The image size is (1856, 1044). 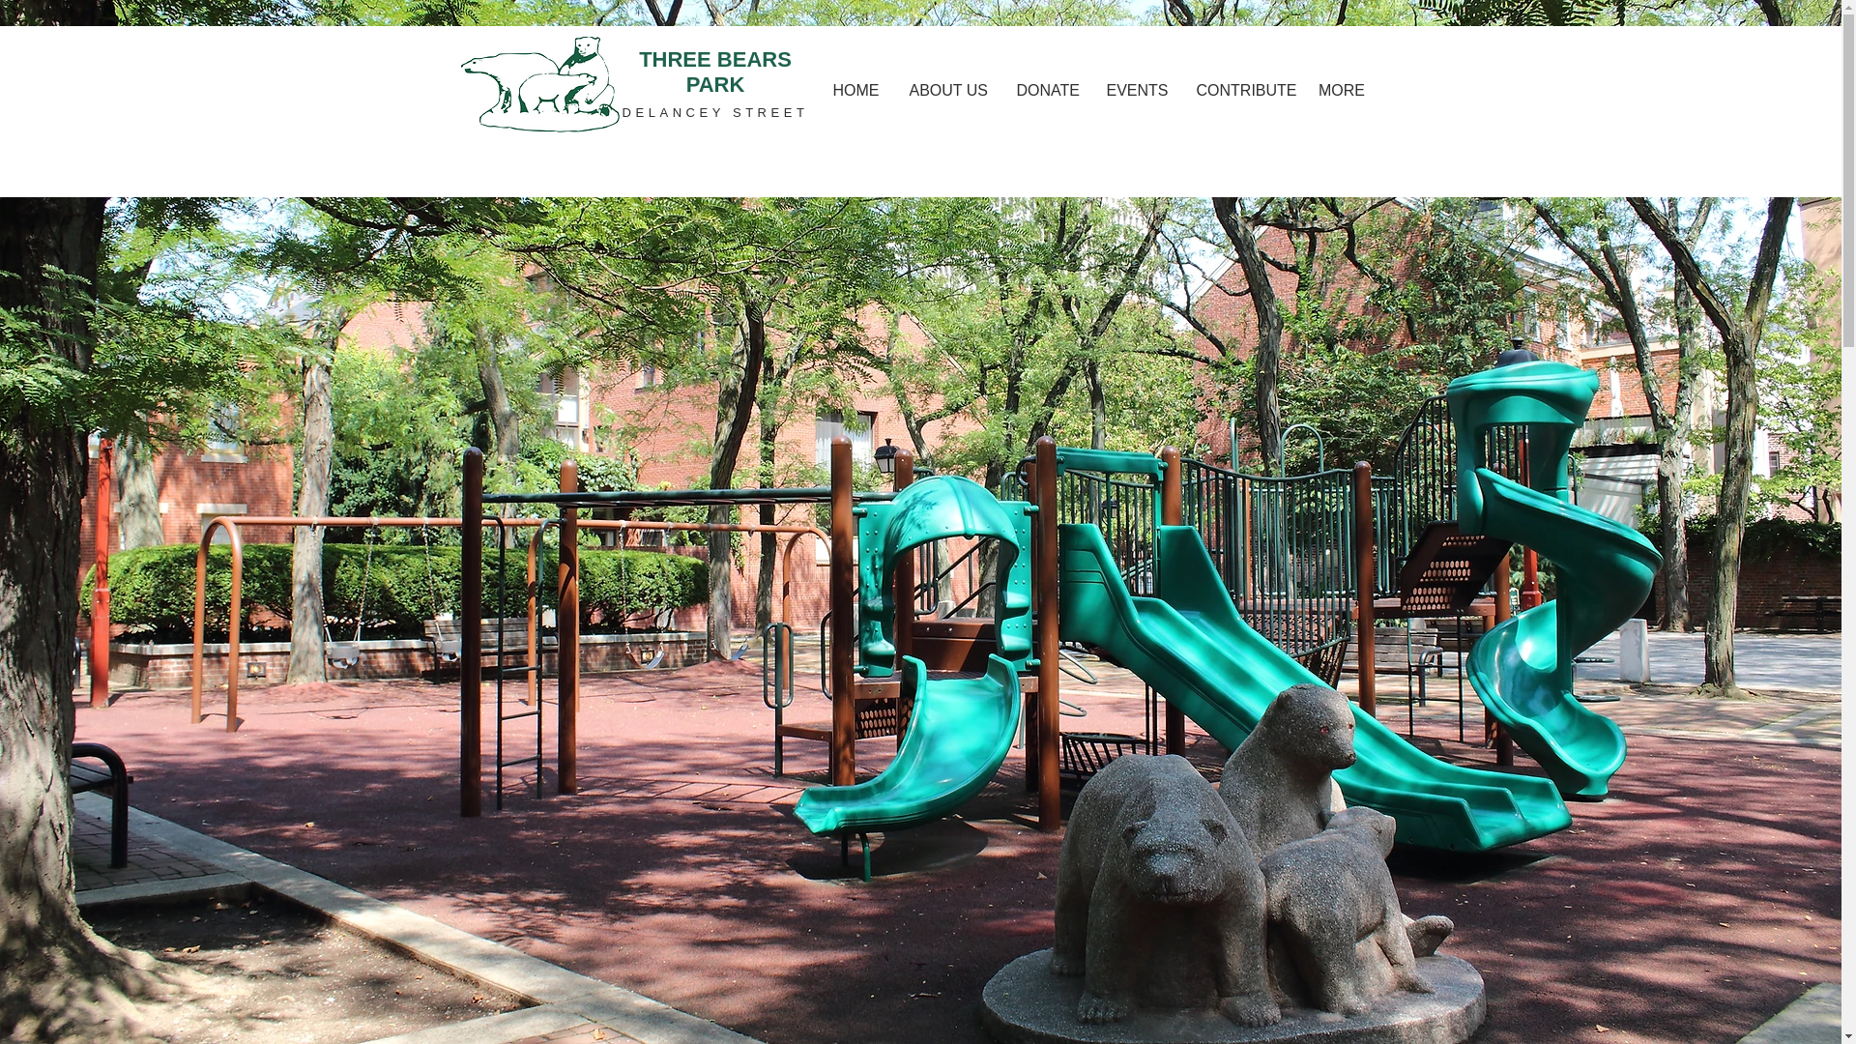 What do you see at coordinates (1137, 91) in the screenshot?
I see `EVENTS` at bounding box center [1137, 91].